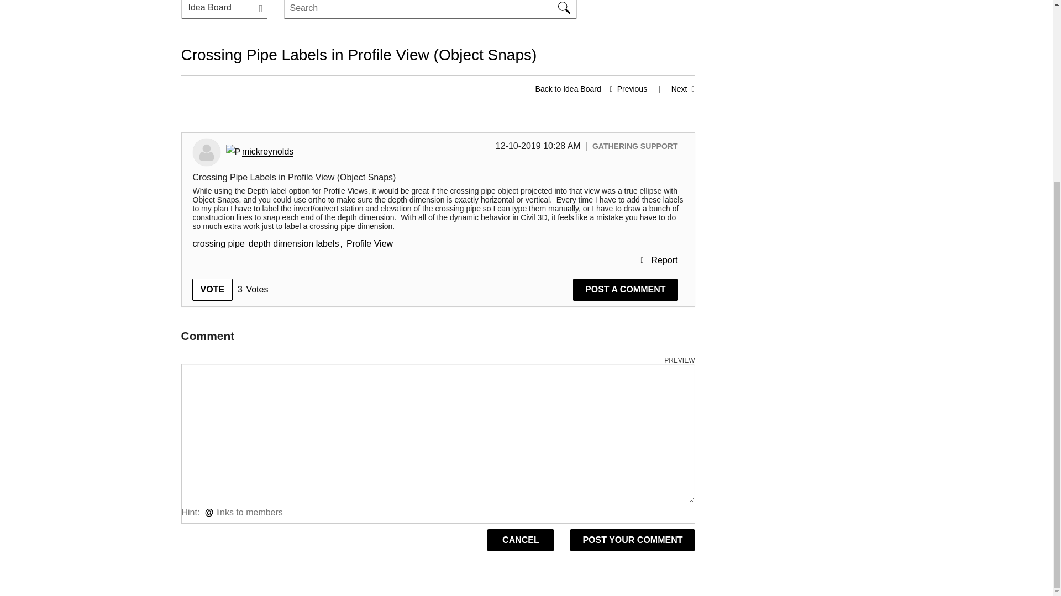  I want to click on Search, so click(430, 9).